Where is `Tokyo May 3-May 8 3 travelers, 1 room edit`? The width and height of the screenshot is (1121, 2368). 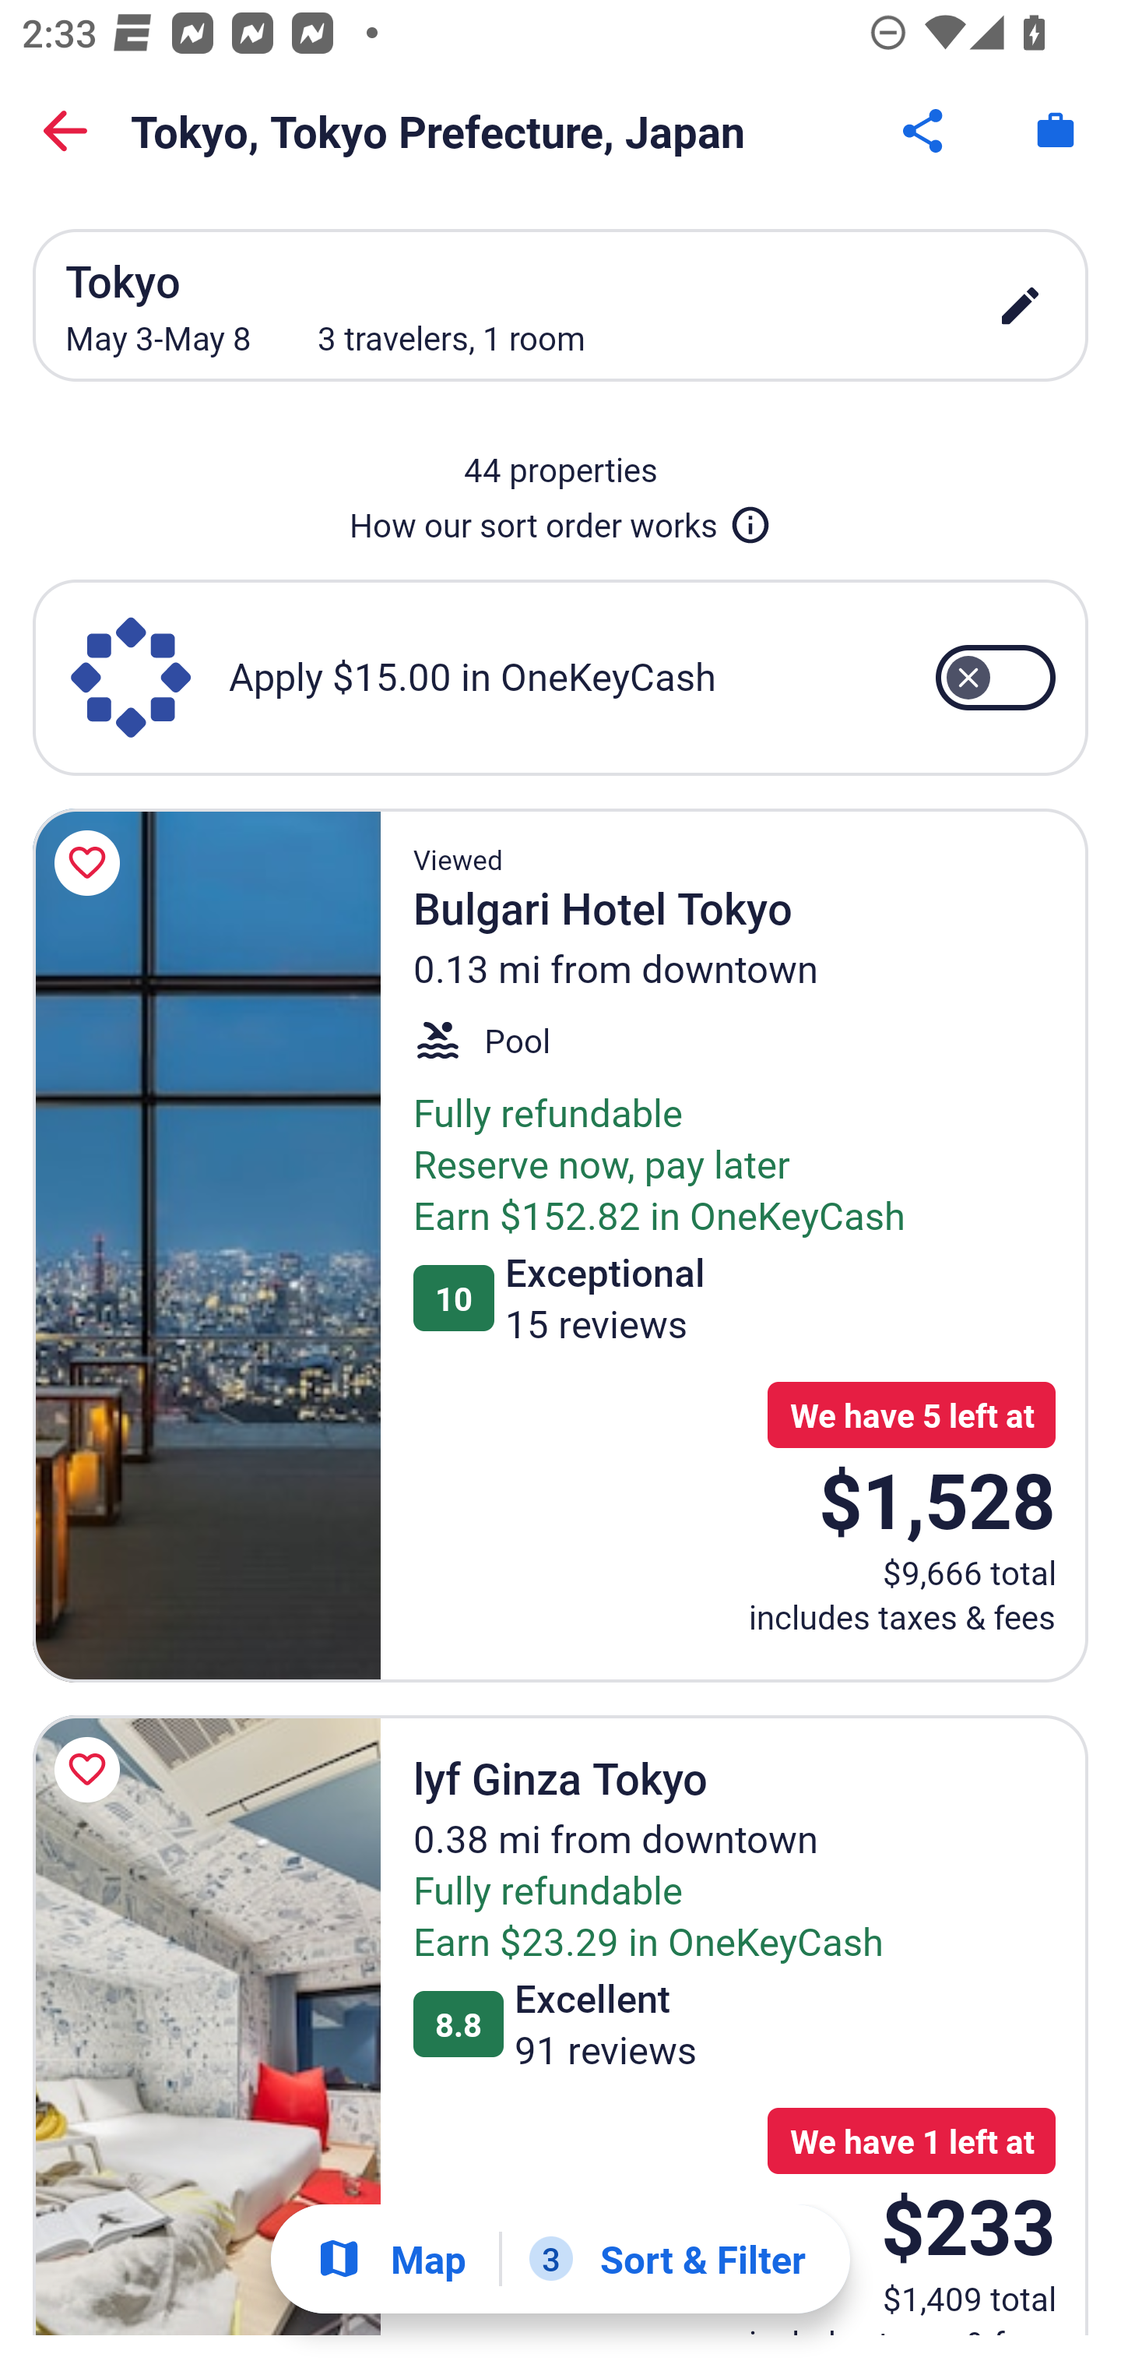
Tokyo May 3-May 8 3 travelers, 1 room edit is located at coordinates (560, 305).